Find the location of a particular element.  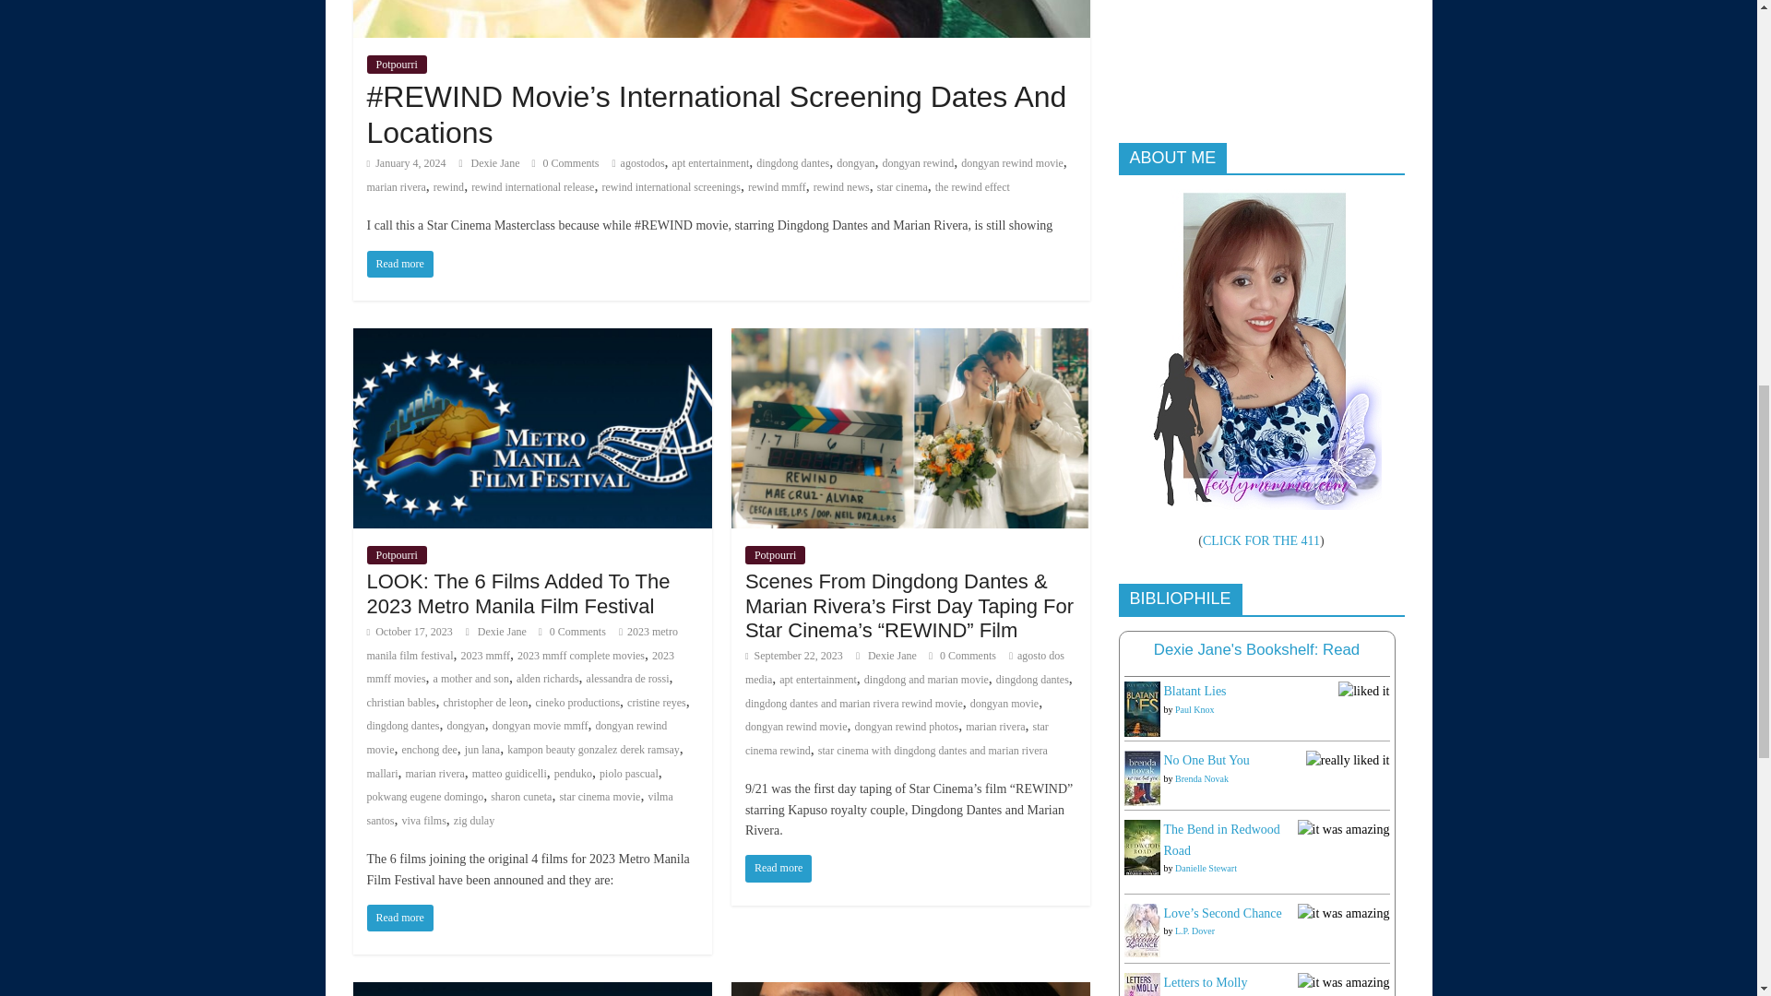

dongyan rewind is located at coordinates (918, 162).